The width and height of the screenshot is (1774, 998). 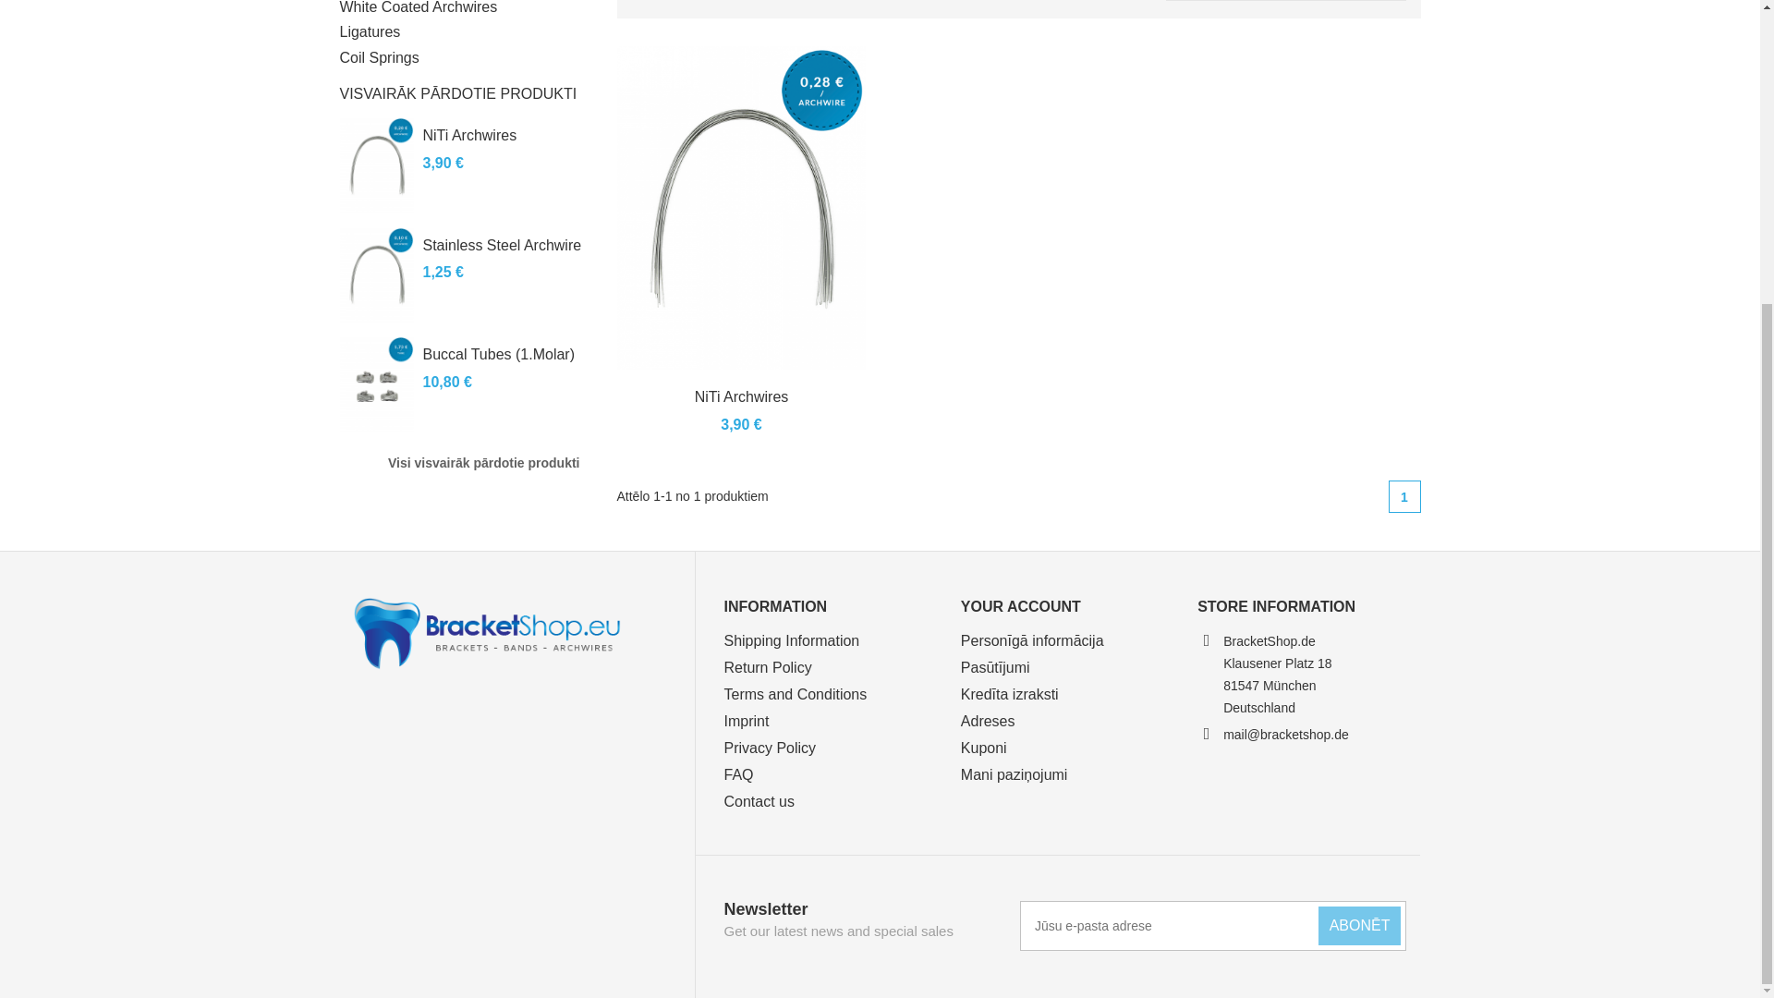 What do you see at coordinates (464, 31) in the screenshot?
I see `Ligatures` at bounding box center [464, 31].